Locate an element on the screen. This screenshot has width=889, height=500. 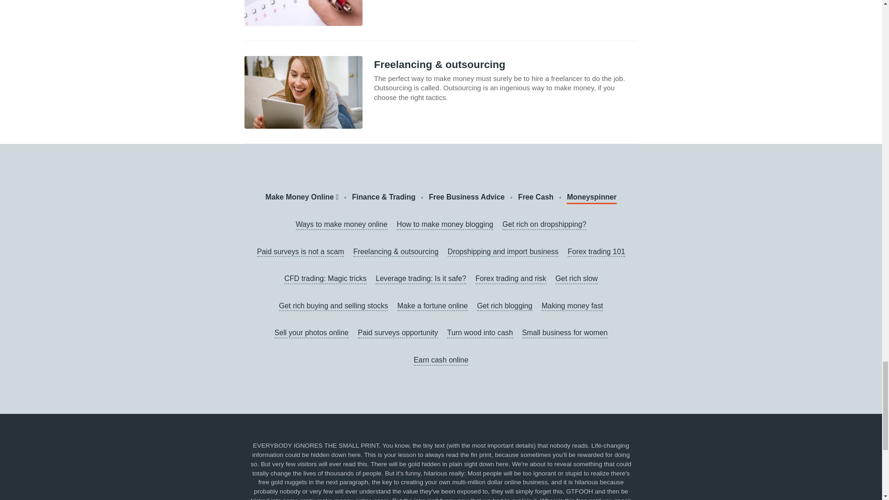
Free Business Advice is located at coordinates (467, 197).